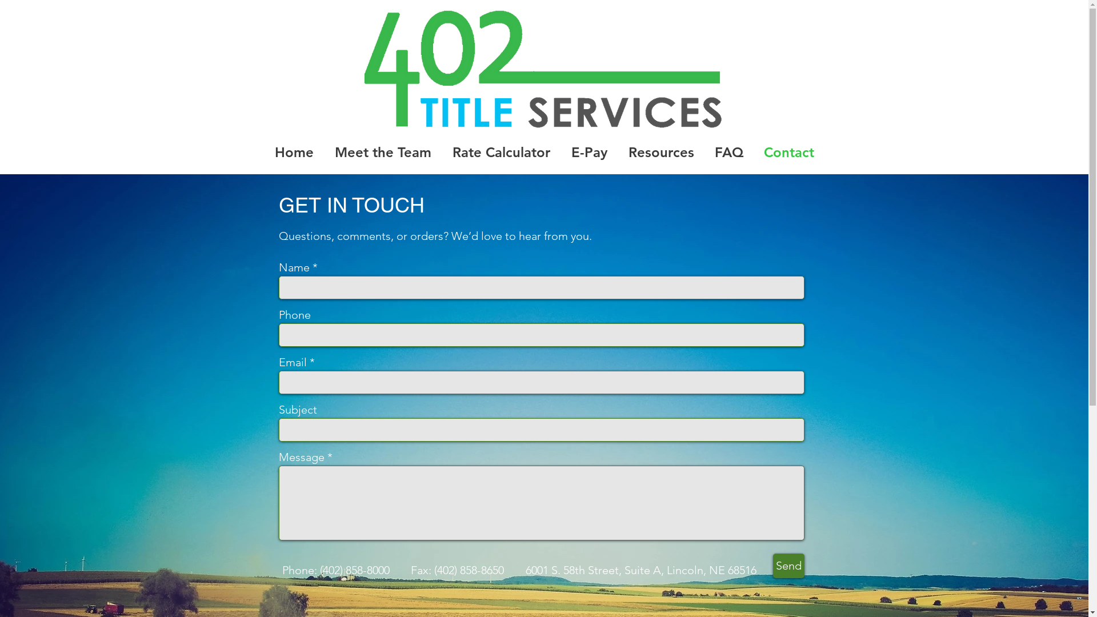 The image size is (1097, 617). What do you see at coordinates (294, 152) in the screenshot?
I see `Home` at bounding box center [294, 152].